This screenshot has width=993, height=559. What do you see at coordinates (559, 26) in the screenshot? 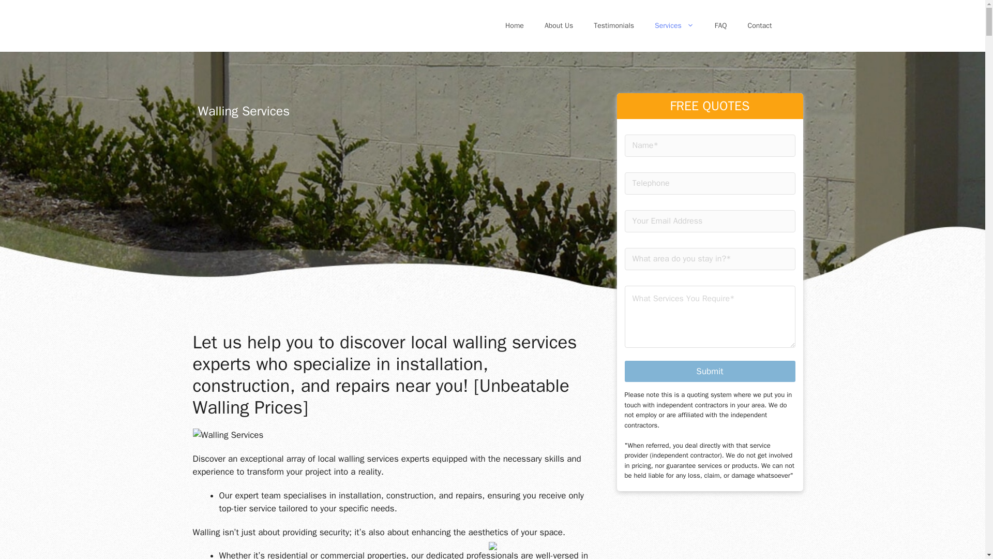
I see `About Us` at bounding box center [559, 26].